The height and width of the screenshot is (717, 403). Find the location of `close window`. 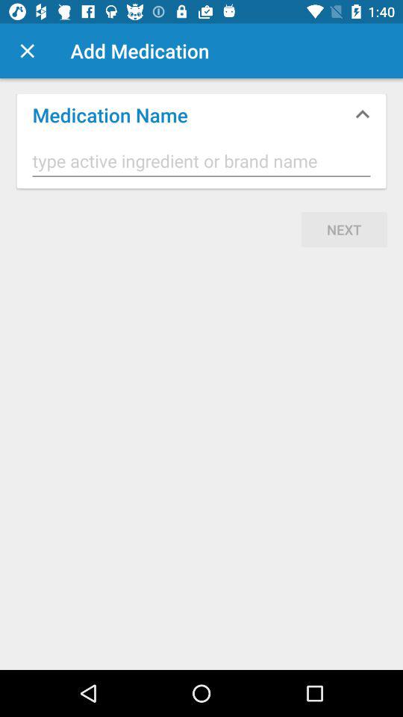

close window is located at coordinates (27, 51).